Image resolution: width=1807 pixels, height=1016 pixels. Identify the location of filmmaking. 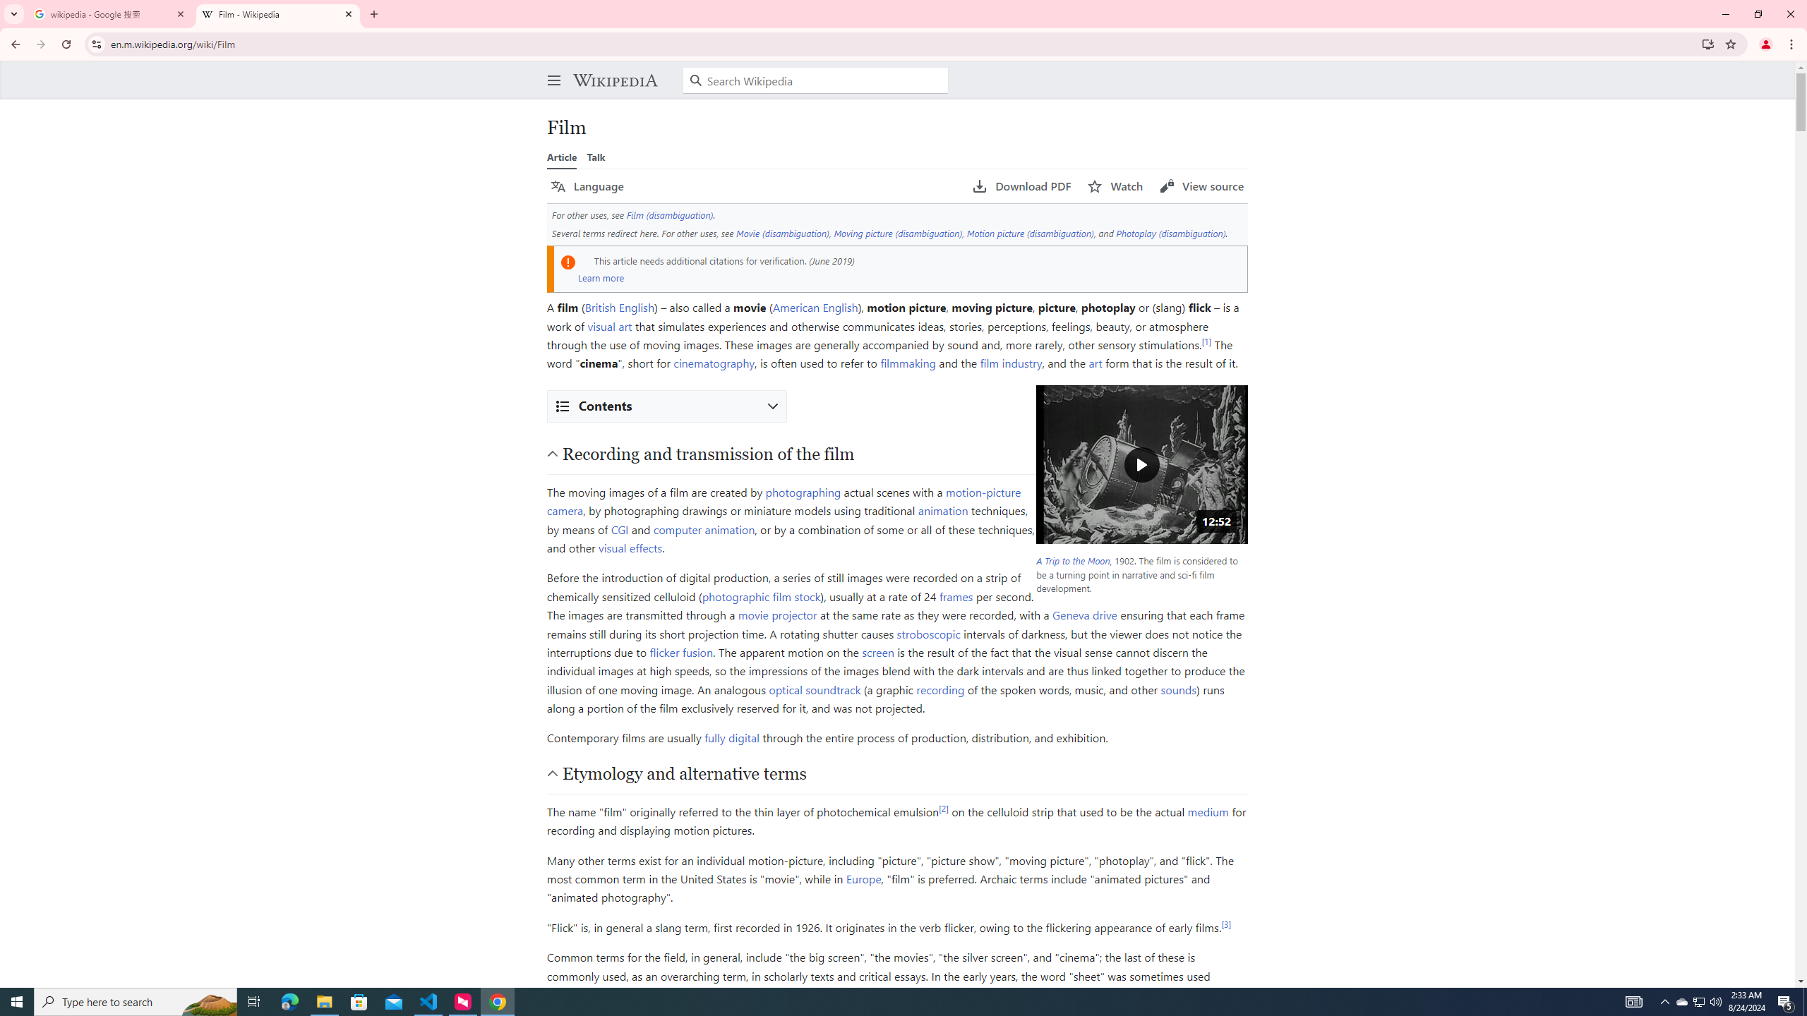
(908, 363).